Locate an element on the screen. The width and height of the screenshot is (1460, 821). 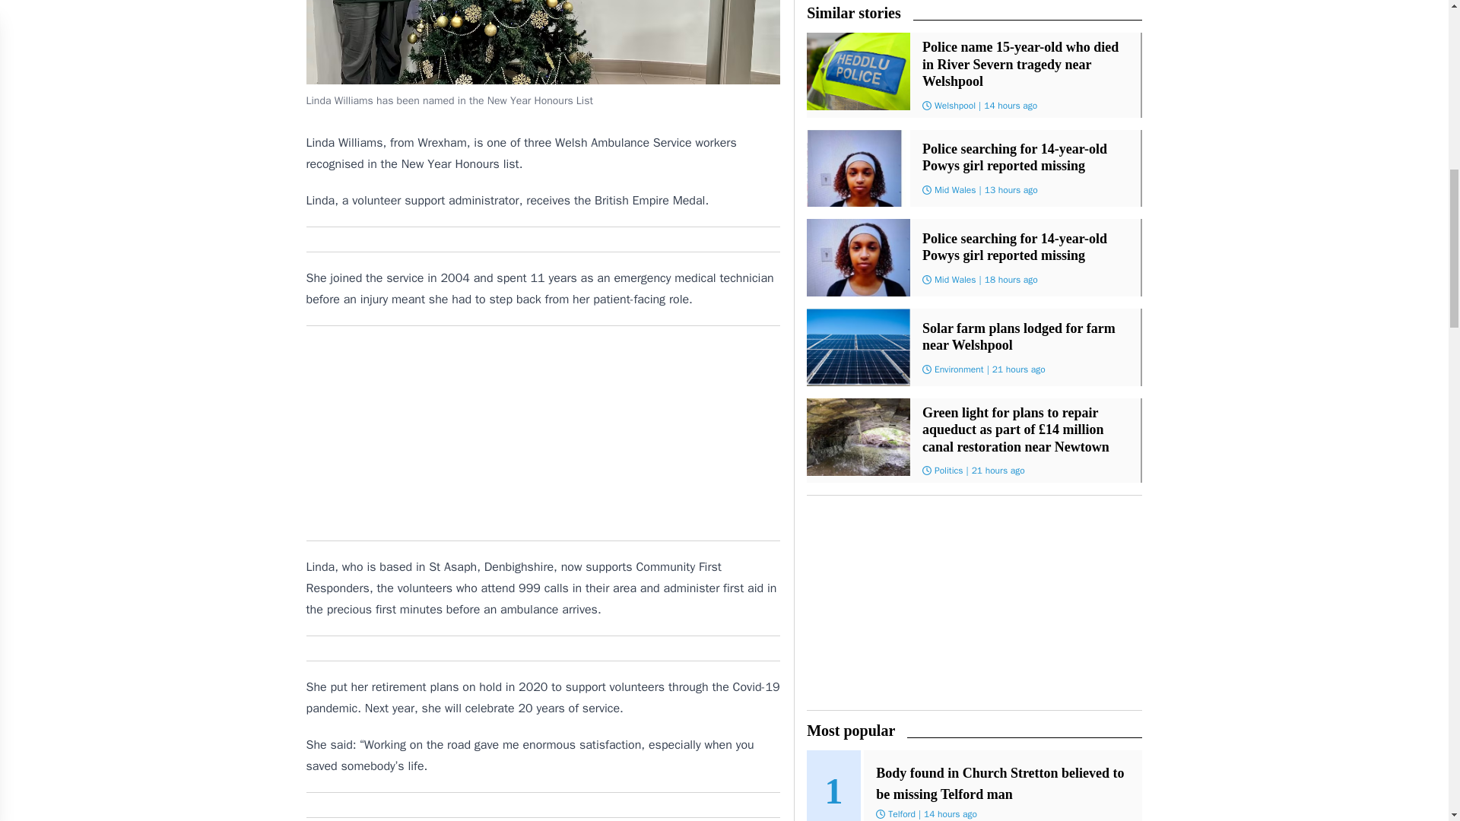
Politics is located at coordinates (949, 471).